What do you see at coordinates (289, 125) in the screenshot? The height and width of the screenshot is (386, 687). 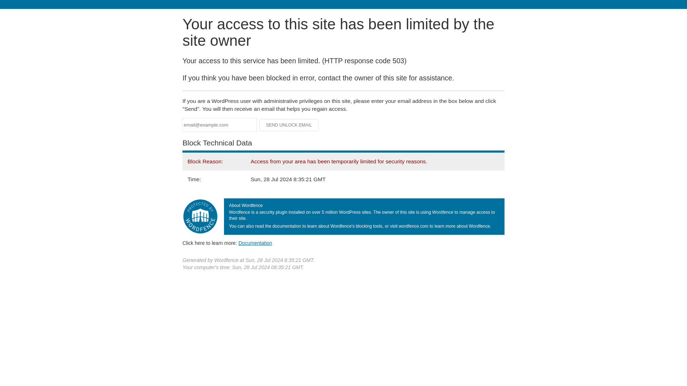 I see `Send Unlock Email` at bounding box center [289, 125].